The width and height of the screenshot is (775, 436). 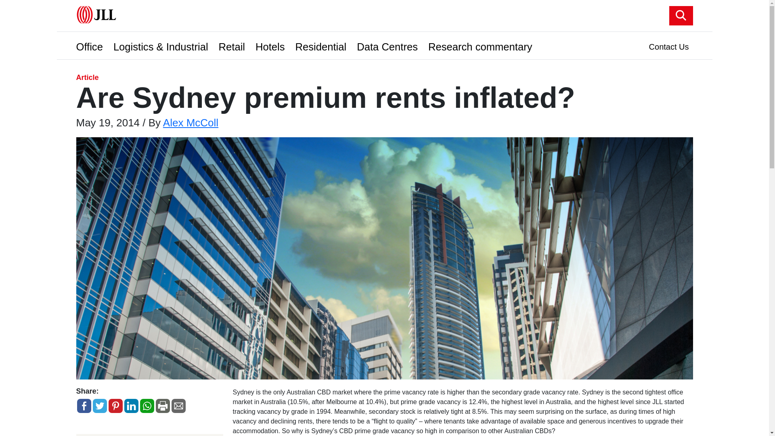 What do you see at coordinates (323, 44) in the screenshot?
I see `Residential` at bounding box center [323, 44].